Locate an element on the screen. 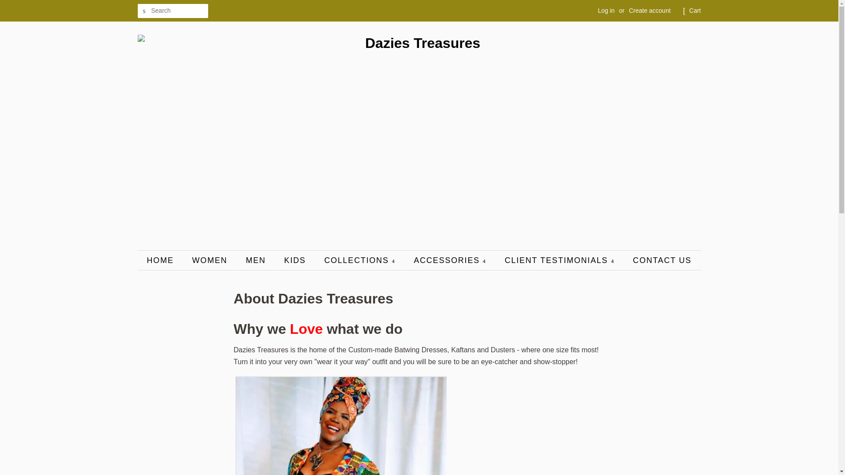  SEARCH is located at coordinates (144, 11).